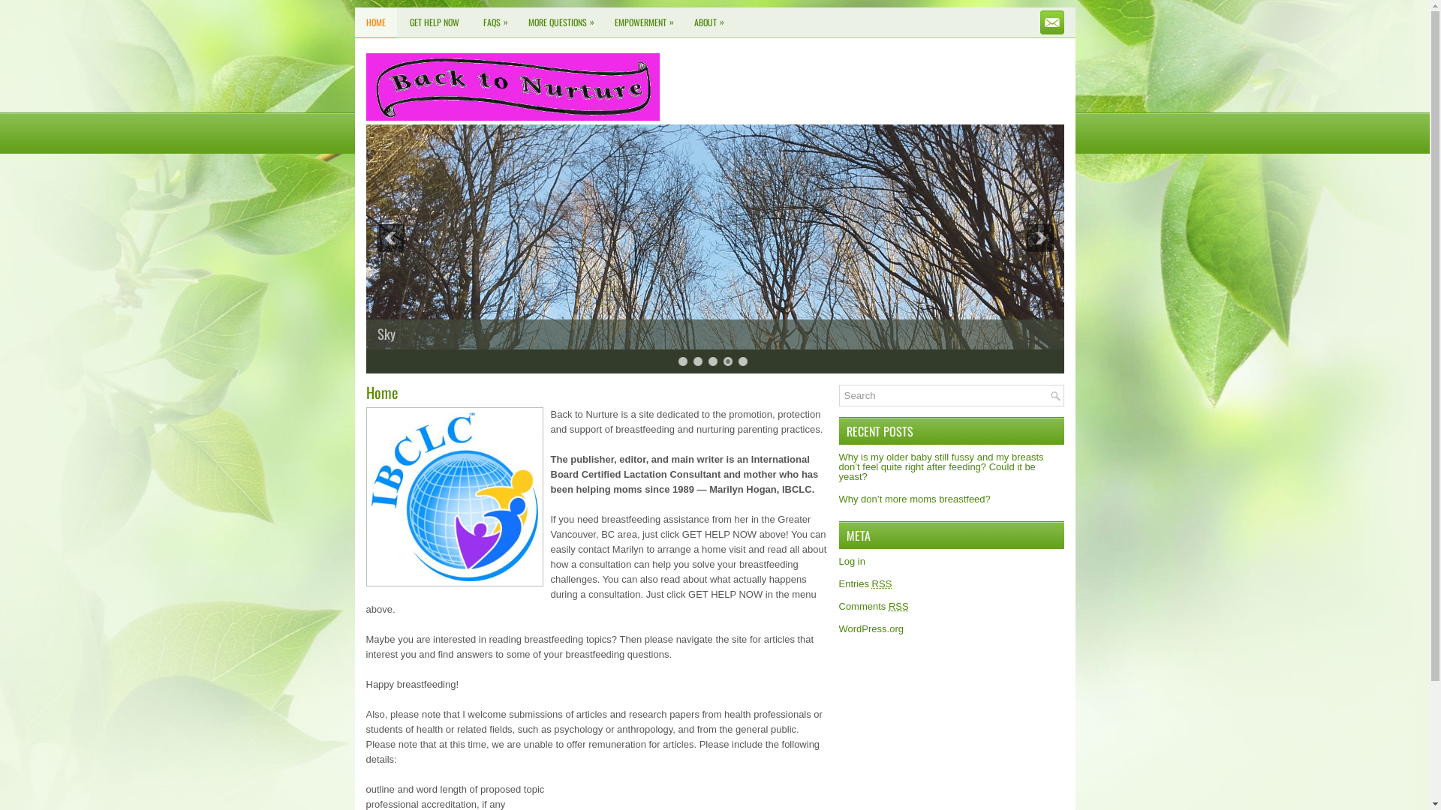 This screenshot has height=810, width=1441. I want to click on 2, so click(698, 361).